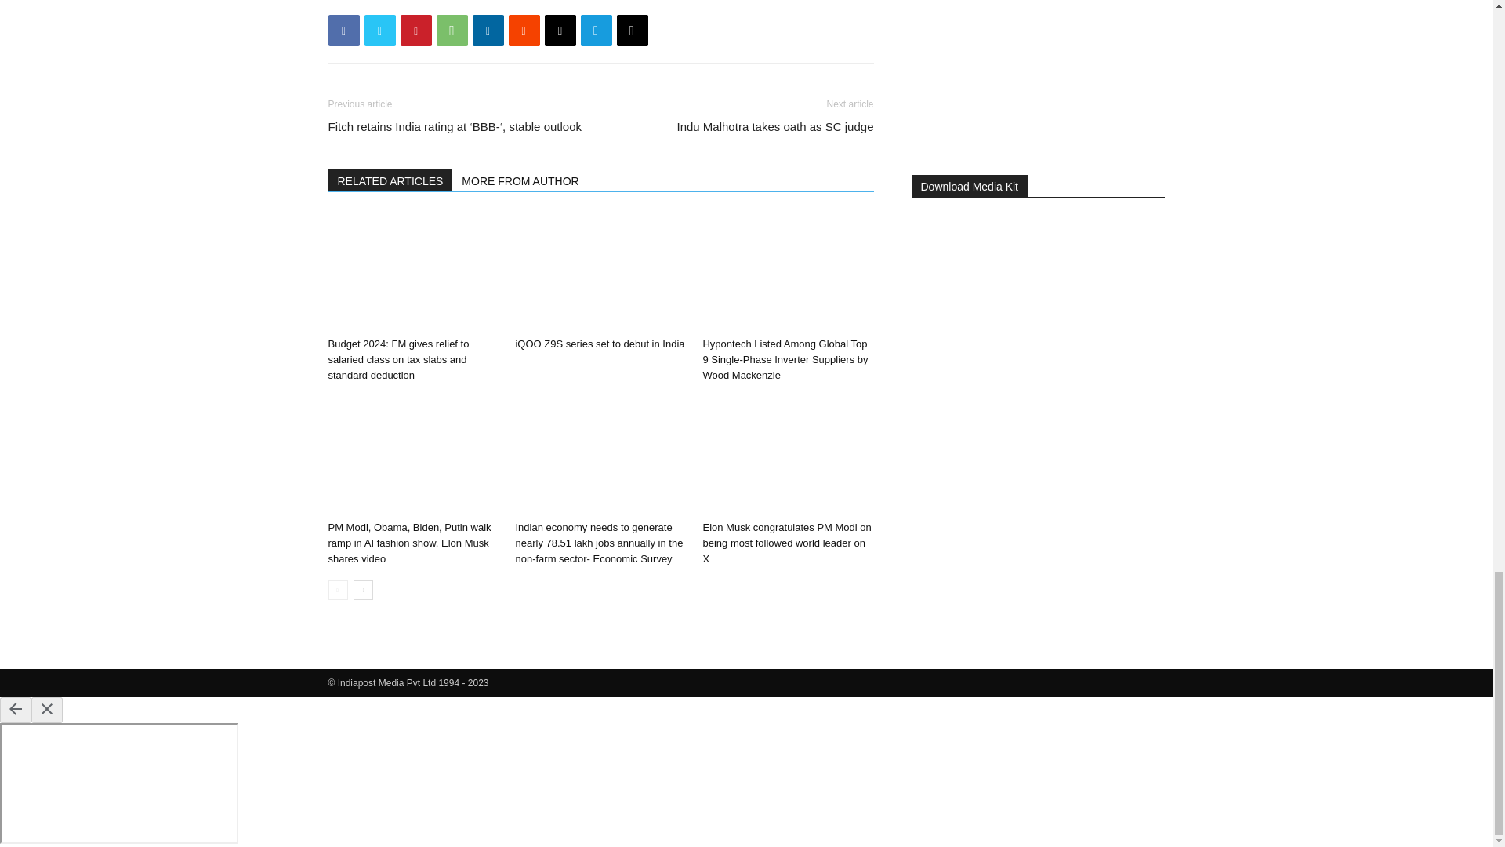 This screenshot has width=1505, height=847. Describe the element at coordinates (488, 31) in the screenshot. I see `Linkedin` at that location.